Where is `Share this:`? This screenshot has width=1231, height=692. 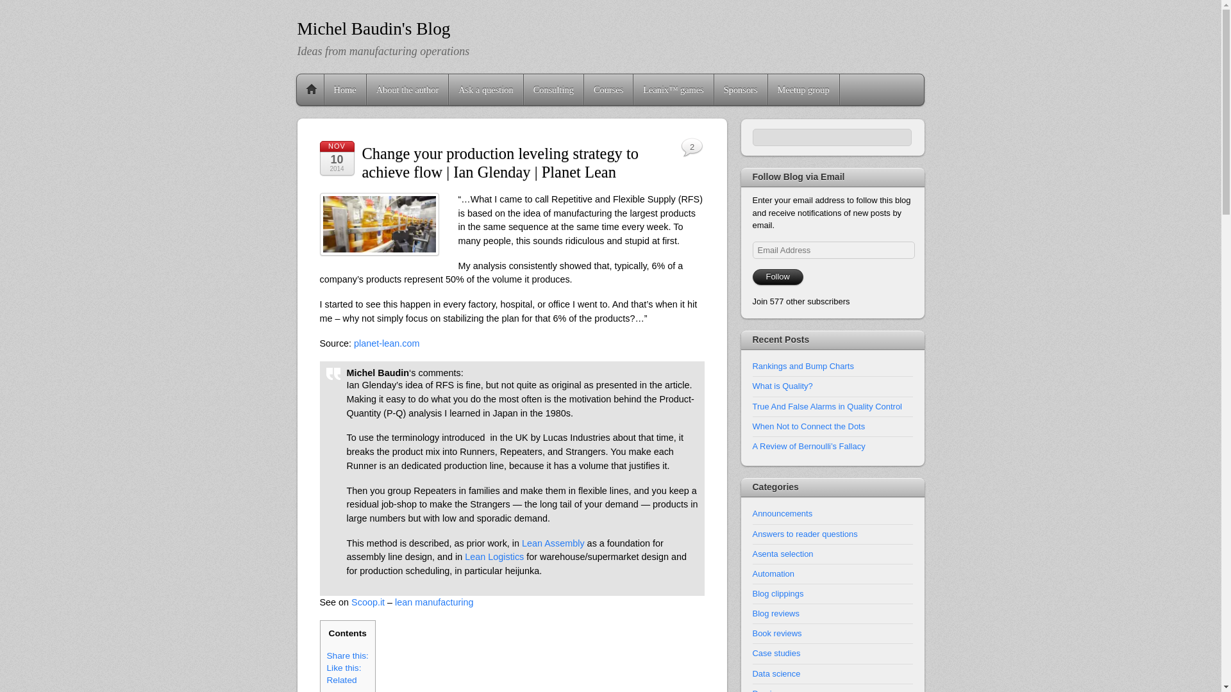
Share this: is located at coordinates (348, 656).